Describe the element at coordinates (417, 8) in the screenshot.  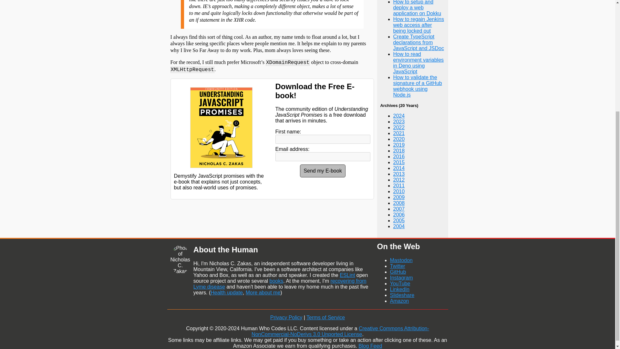
I see `How to setup and deploy a web application on Dokku` at that location.